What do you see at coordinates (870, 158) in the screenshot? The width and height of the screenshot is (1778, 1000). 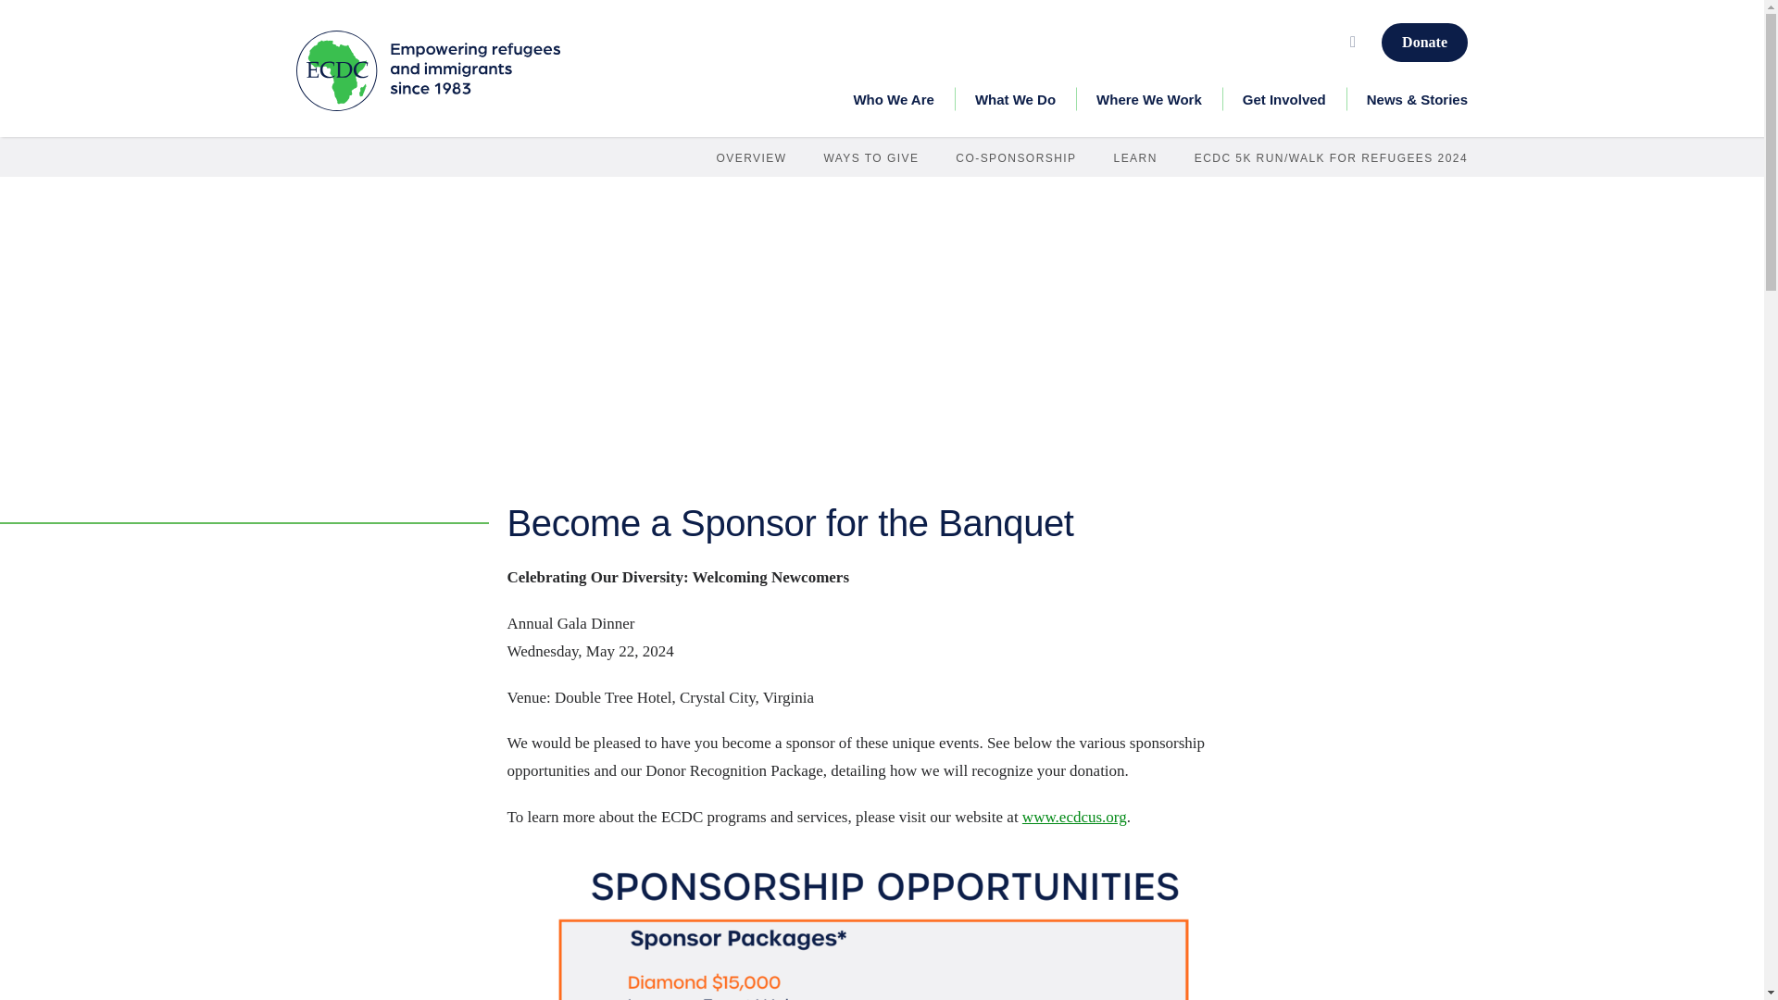 I see `WAYS TO GIVE` at bounding box center [870, 158].